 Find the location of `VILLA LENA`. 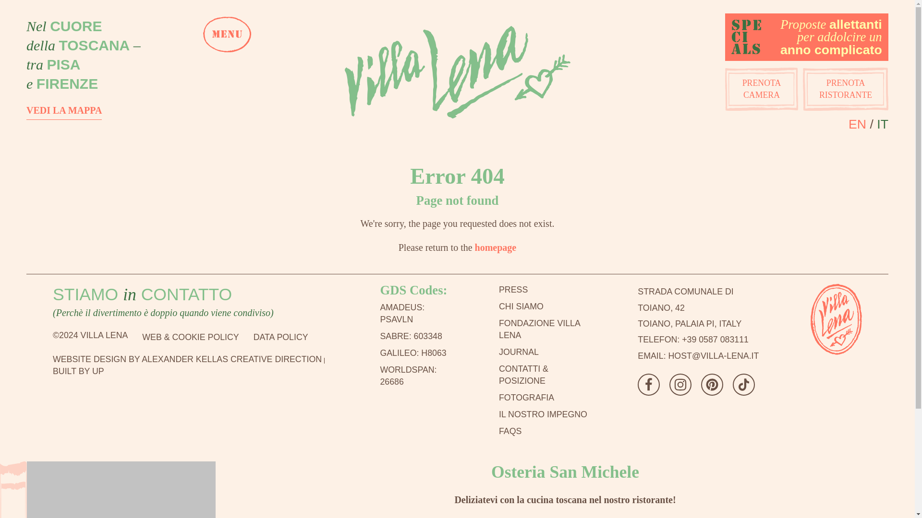

VILLA LENA is located at coordinates (836, 319).